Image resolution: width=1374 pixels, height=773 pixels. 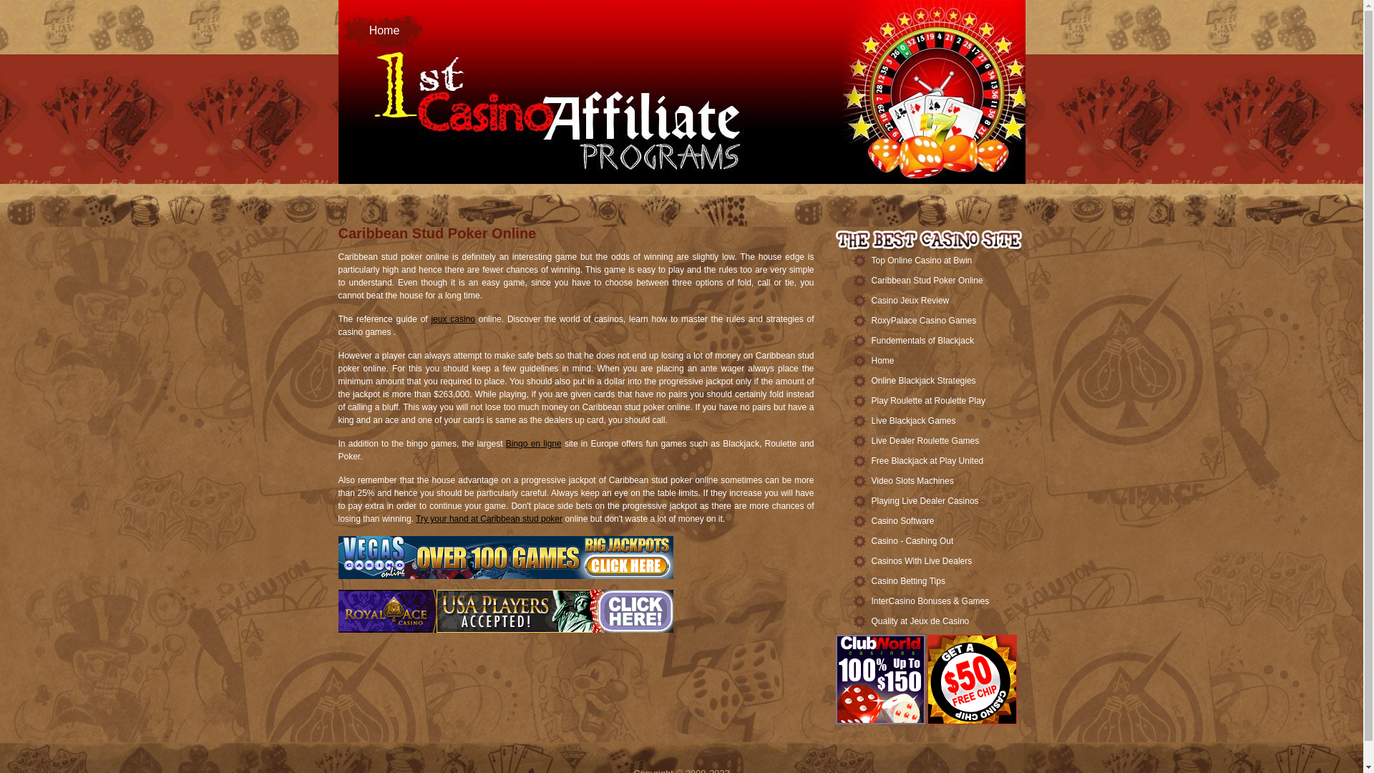 I want to click on Live Blackjack Games, so click(x=914, y=421).